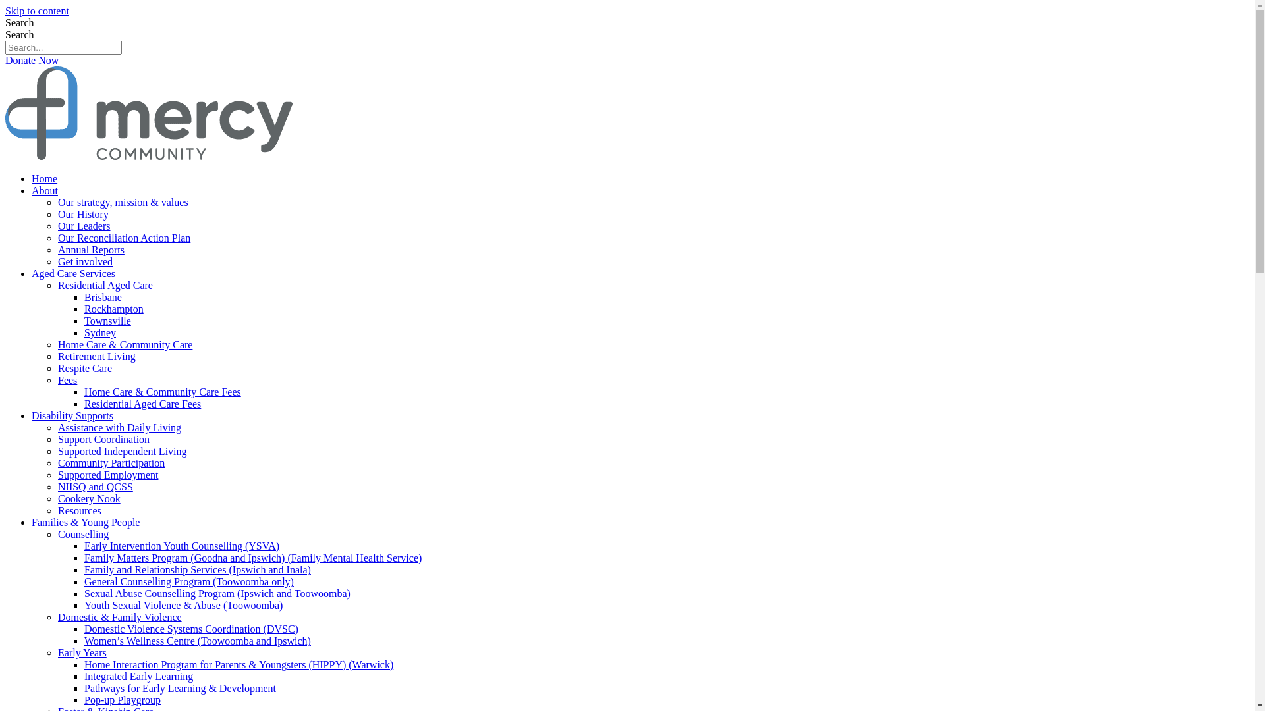 Image resolution: width=1265 pixels, height=711 pixels. What do you see at coordinates (91, 250) in the screenshot?
I see `Annual Reports` at bounding box center [91, 250].